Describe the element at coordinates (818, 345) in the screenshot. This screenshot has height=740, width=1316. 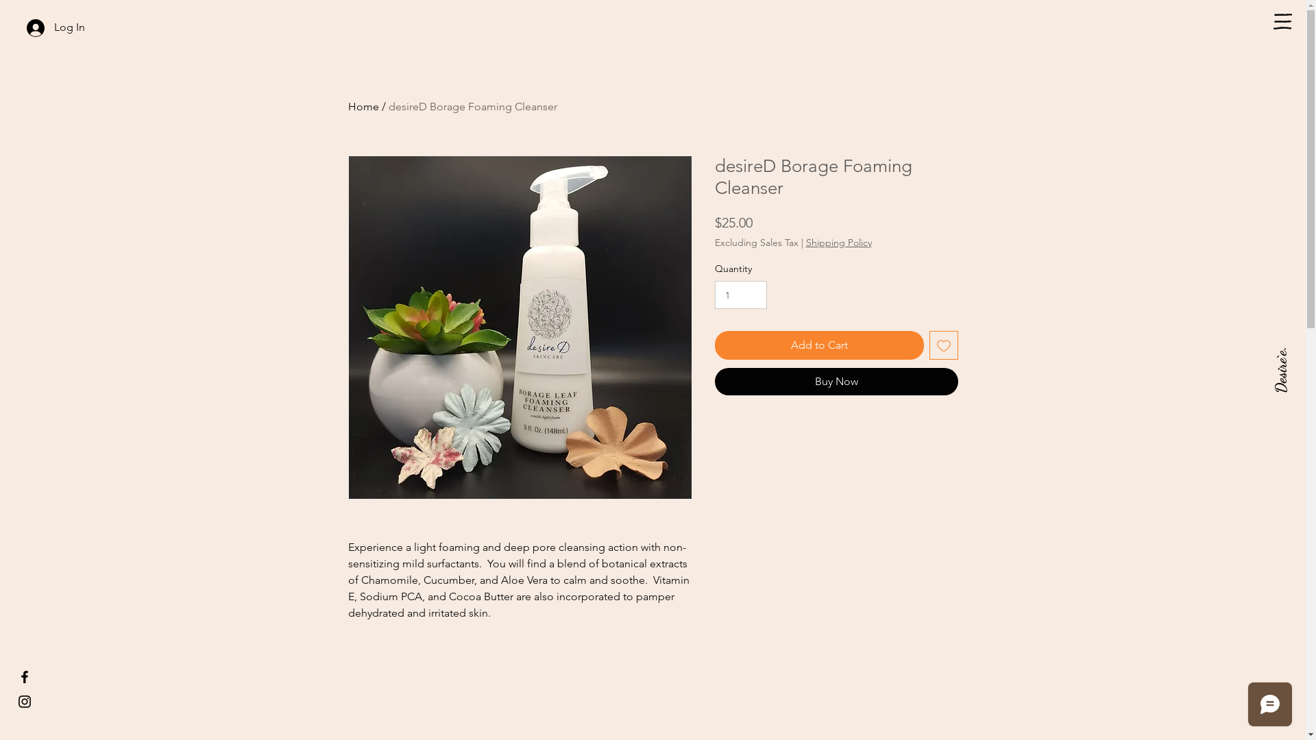
I see `Add to Cart` at that location.